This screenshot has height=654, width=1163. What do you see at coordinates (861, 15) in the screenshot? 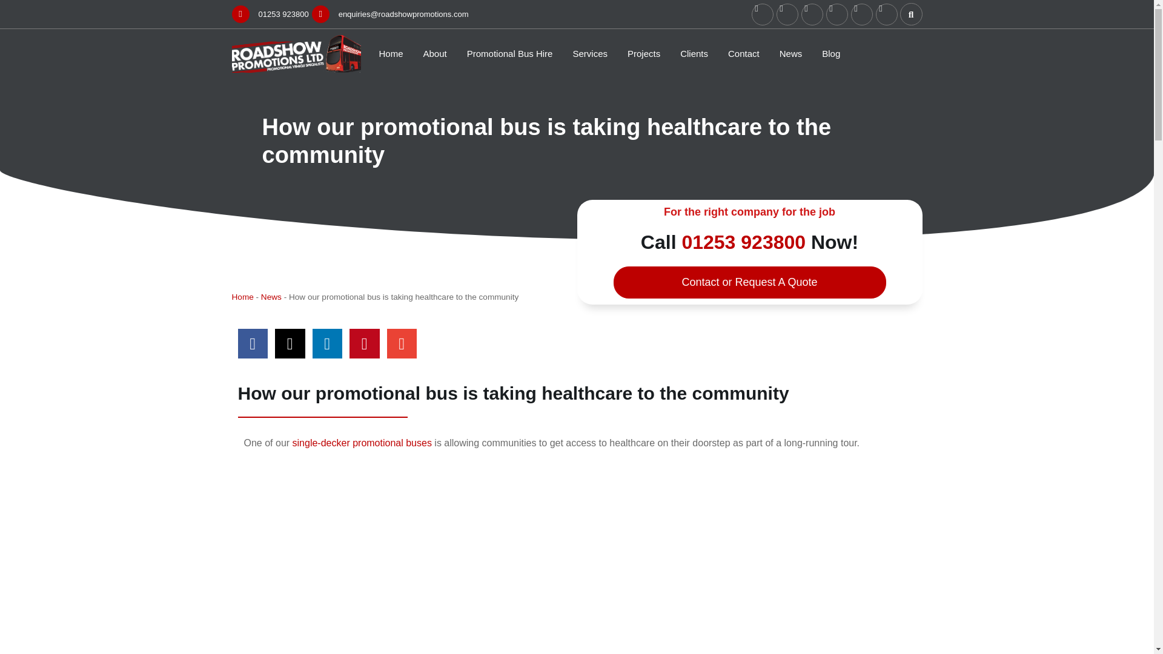
I see `Linkedin` at bounding box center [861, 15].